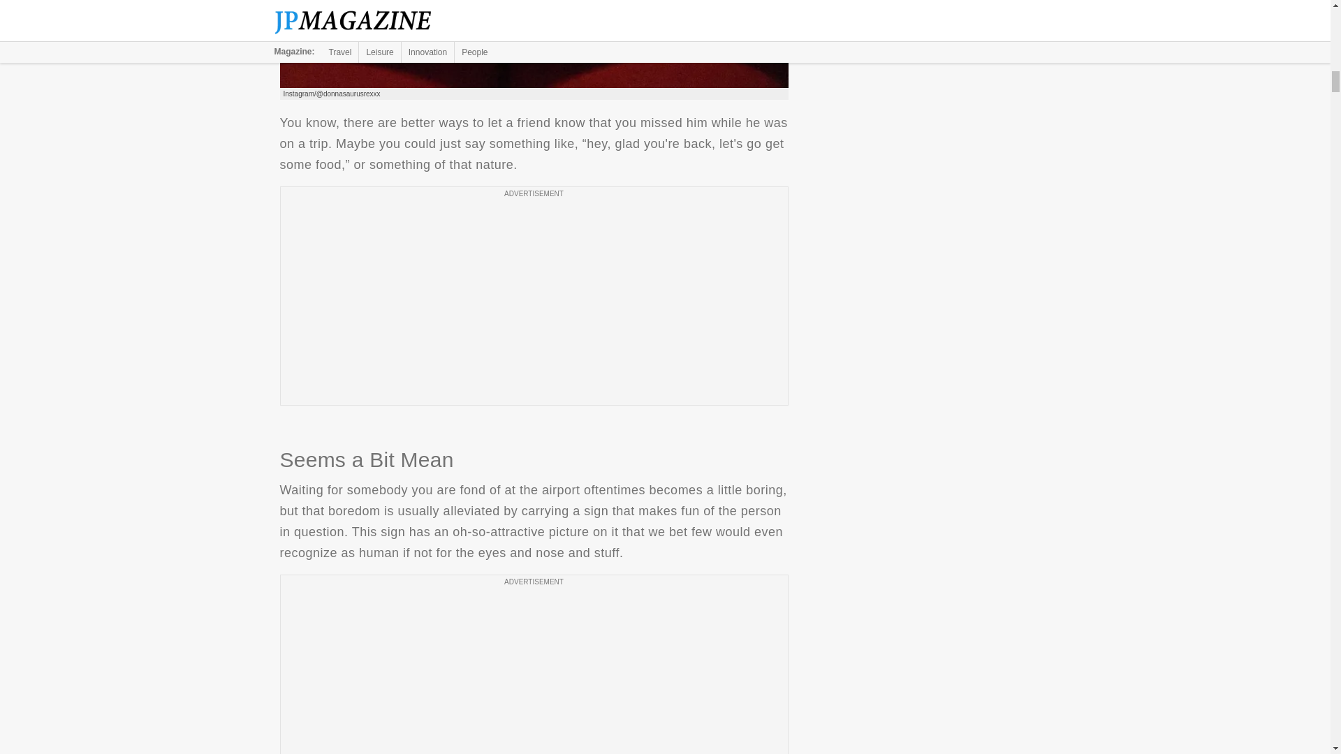 Image resolution: width=1341 pixels, height=754 pixels. Describe the element at coordinates (534, 44) in the screenshot. I see `That Will Teach You to Leave Me` at that location.